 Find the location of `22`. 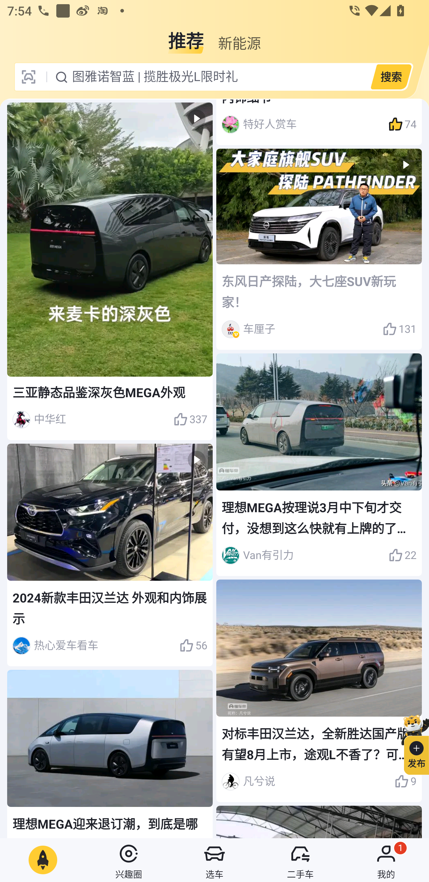

22 is located at coordinates (402, 555).